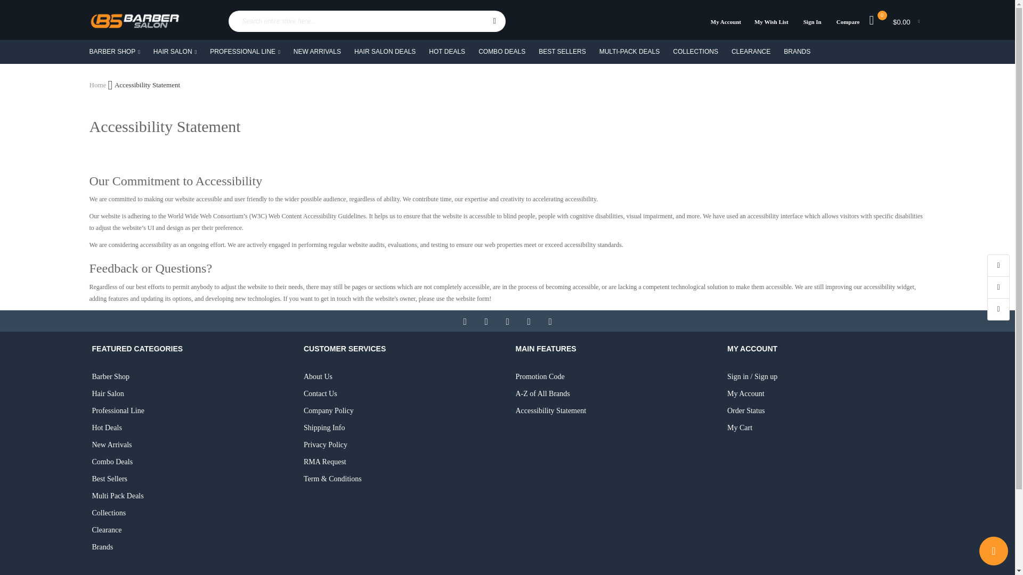 Image resolution: width=1023 pixels, height=575 pixels. Describe the element at coordinates (190, 445) in the screenshot. I see `New Arrivals` at that location.